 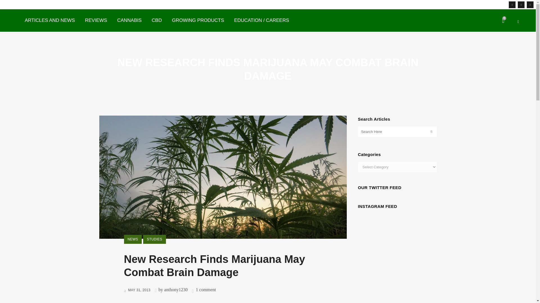 What do you see at coordinates (132, 239) in the screenshot?
I see `NEWS` at bounding box center [132, 239].